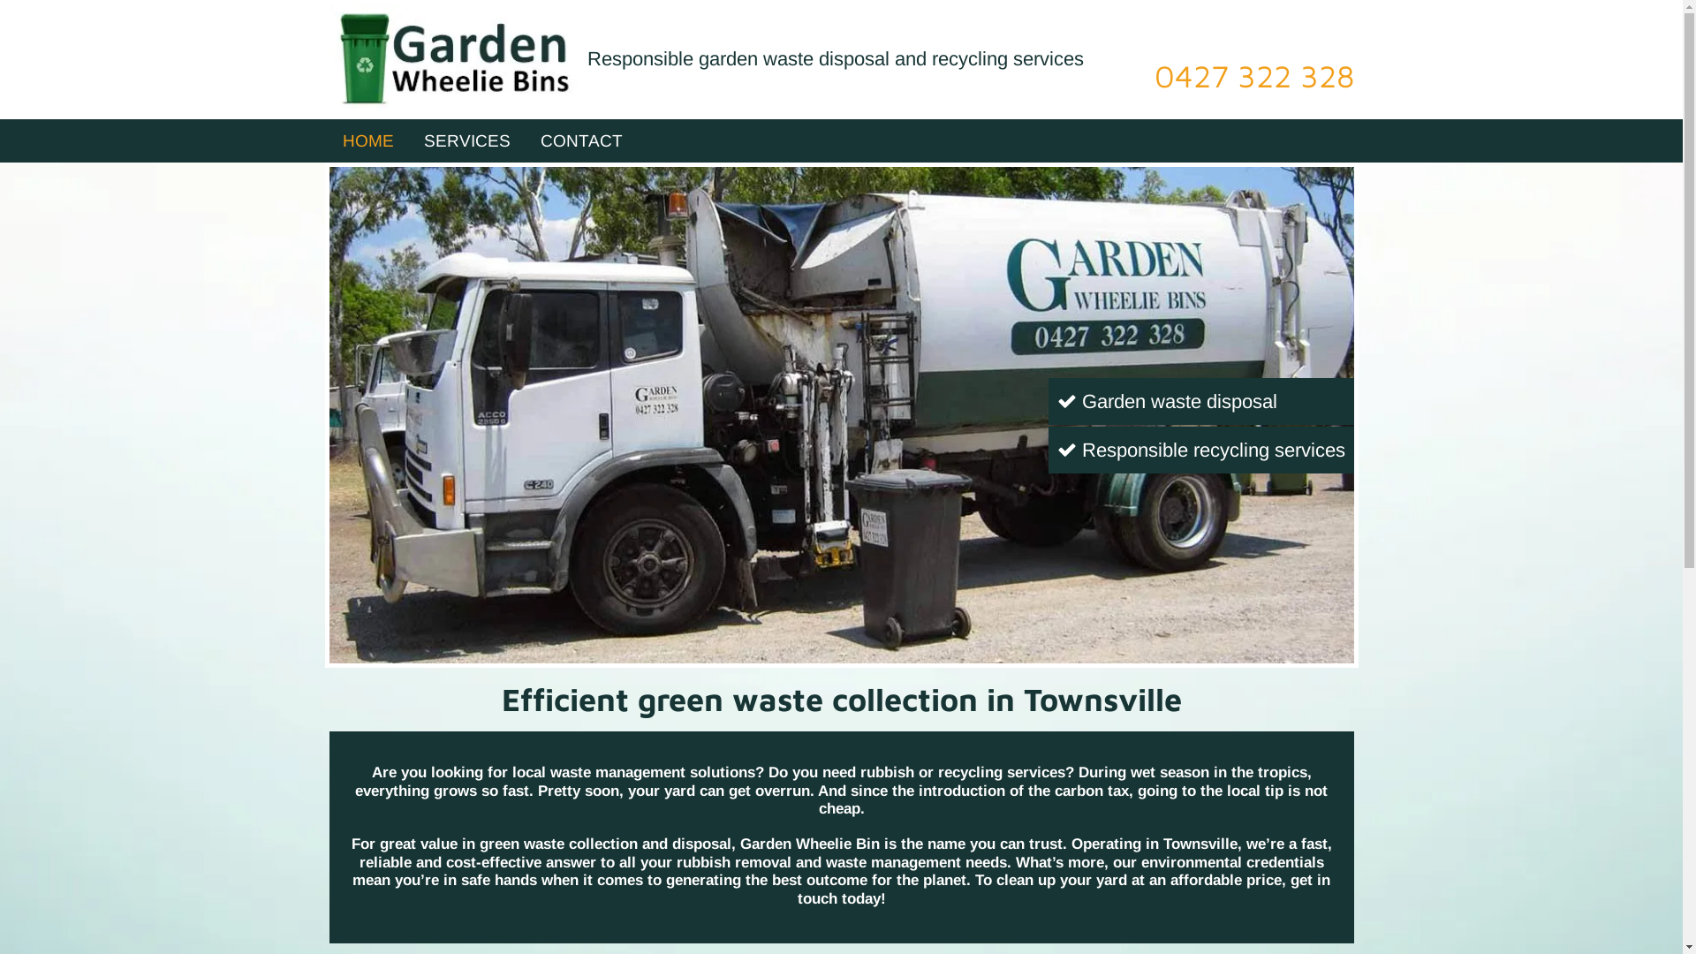 This screenshot has height=954, width=1696. I want to click on HOME, so click(368, 141).